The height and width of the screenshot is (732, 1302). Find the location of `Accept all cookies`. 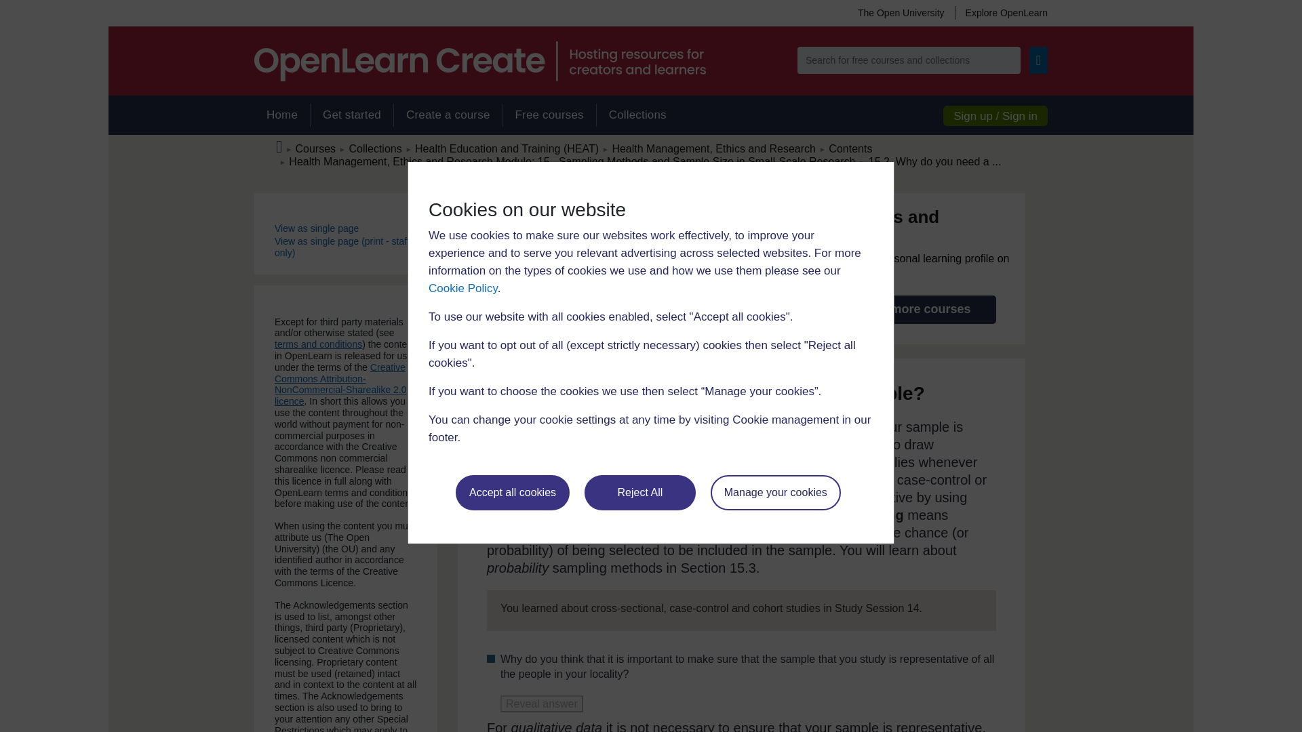

Accept all cookies is located at coordinates (513, 492).